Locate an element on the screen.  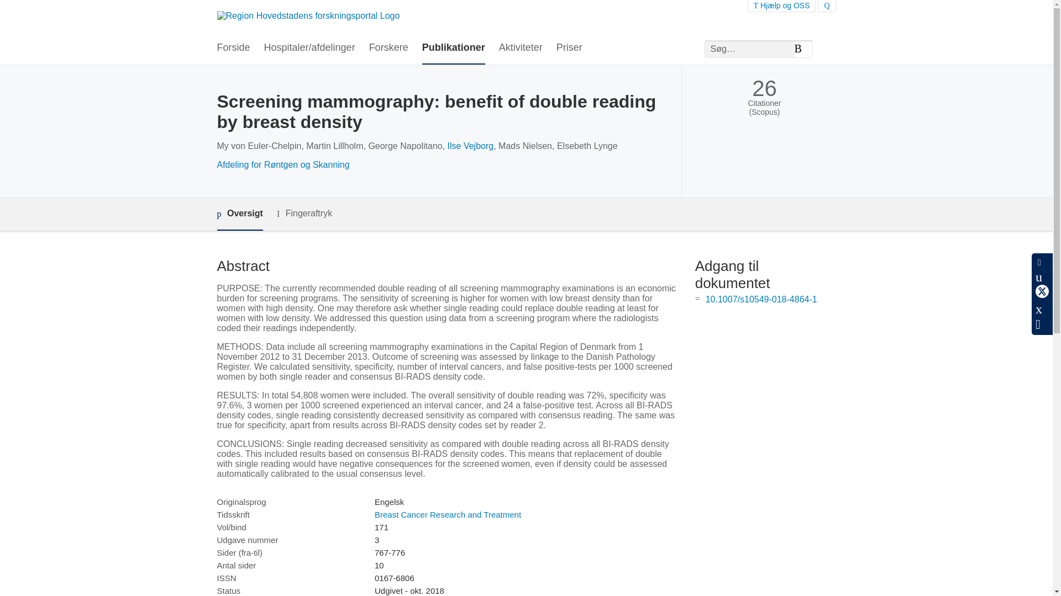
Publikationer is located at coordinates (453, 48).